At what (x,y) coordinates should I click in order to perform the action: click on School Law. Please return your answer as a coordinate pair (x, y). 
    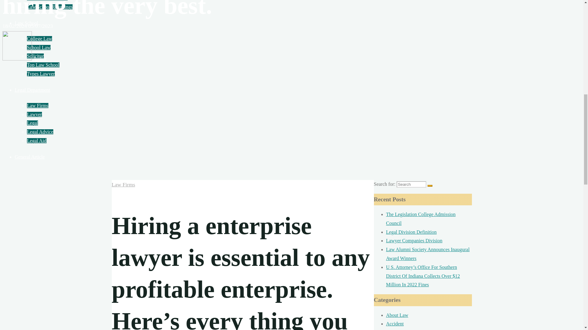
    Looking at the image, I should click on (39, 47).